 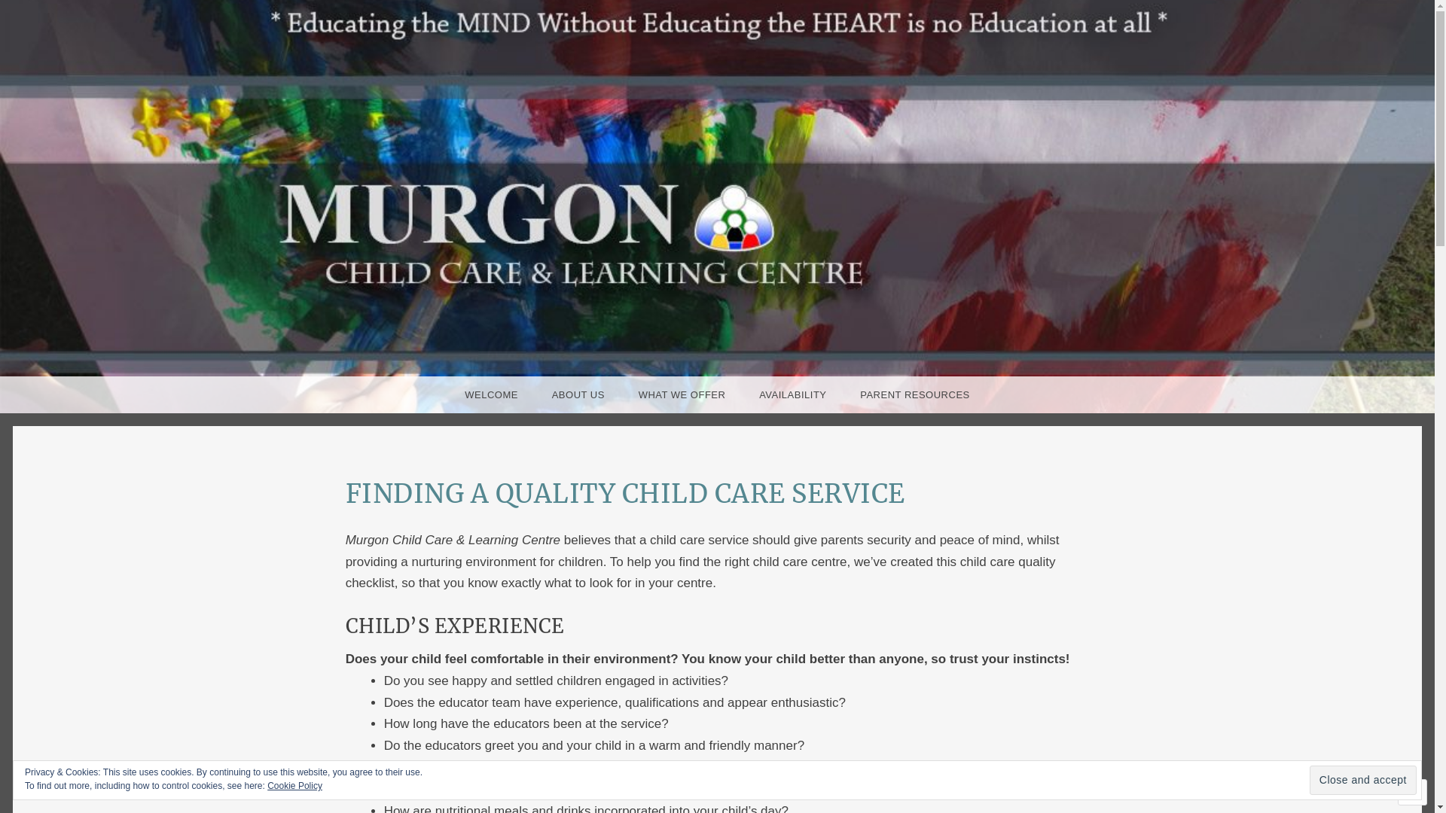 What do you see at coordinates (1363, 780) in the screenshot?
I see `Close and accept` at bounding box center [1363, 780].